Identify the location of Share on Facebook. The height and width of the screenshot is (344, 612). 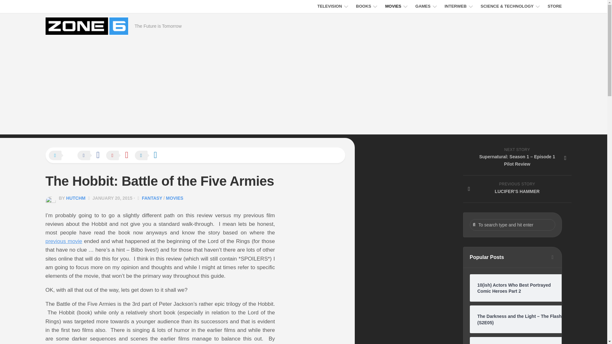
(91, 156).